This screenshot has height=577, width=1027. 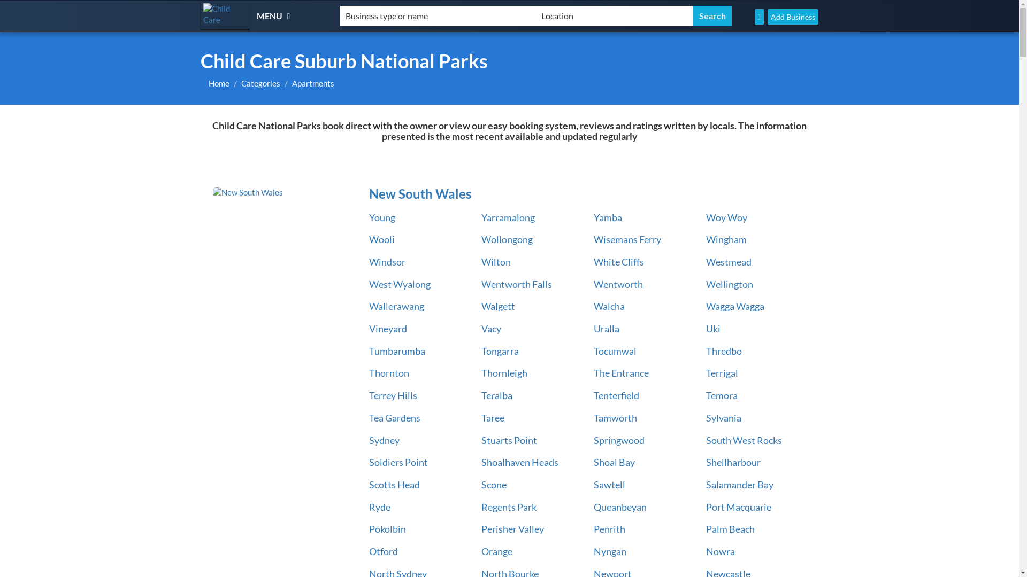 I want to click on Wilton, so click(x=496, y=262).